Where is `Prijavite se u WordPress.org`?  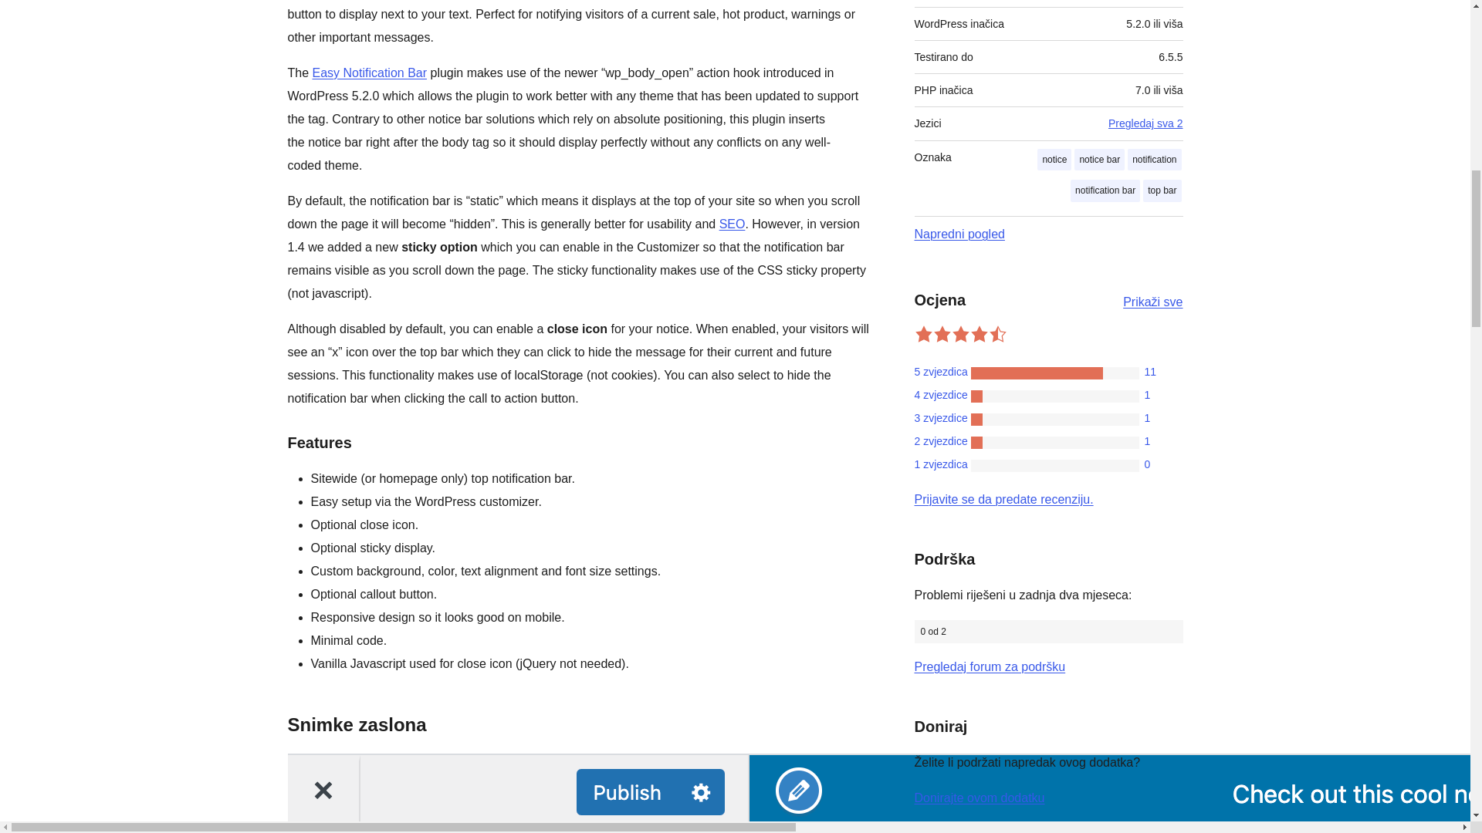
Prijavite se u WordPress.org is located at coordinates (1003, 499).